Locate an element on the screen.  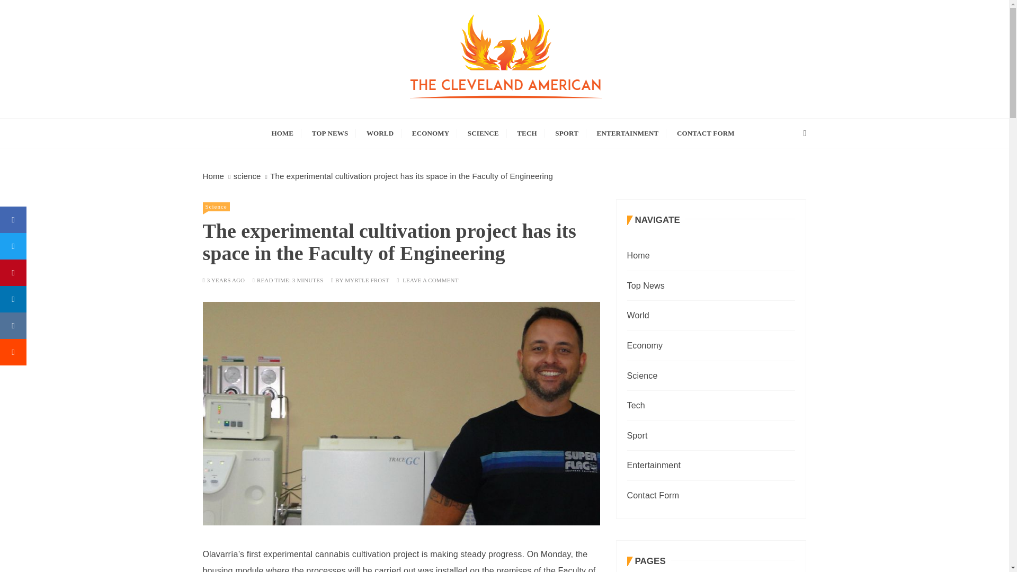
HOME is located at coordinates (282, 132).